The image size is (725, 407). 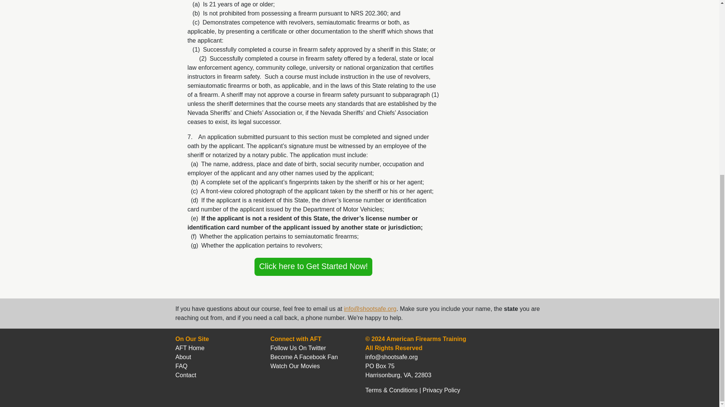 What do you see at coordinates (298, 348) in the screenshot?
I see `Follow Us On Twitter` at bounding box center [298, 348].